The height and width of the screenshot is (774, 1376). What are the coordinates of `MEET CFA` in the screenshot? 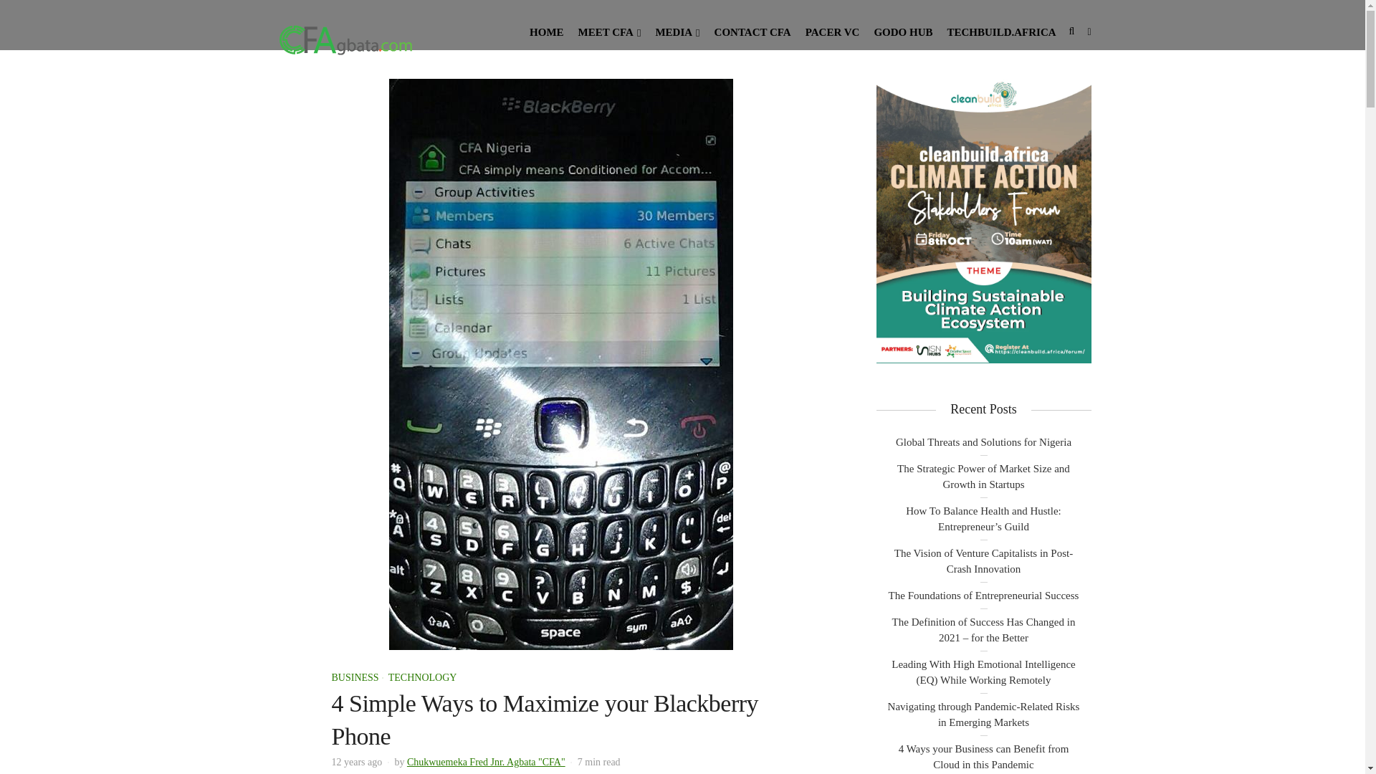 It's located at (609, 32).